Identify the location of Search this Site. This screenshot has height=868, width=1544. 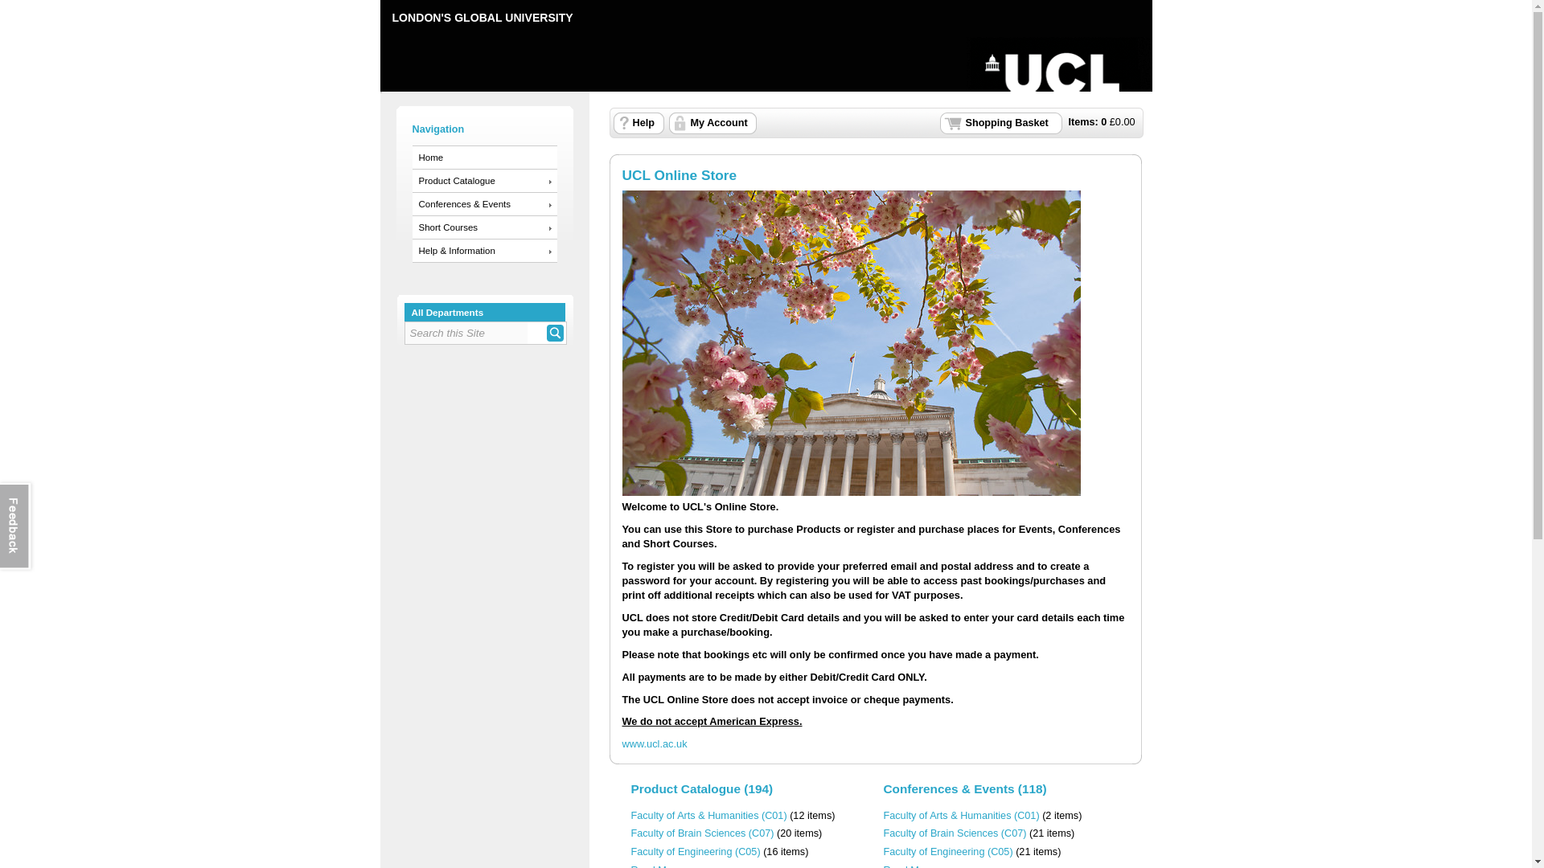
(466, 333).